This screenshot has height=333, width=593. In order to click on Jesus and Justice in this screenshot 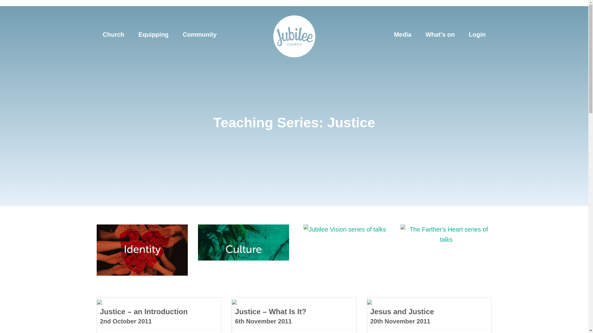, I will do `click(402, 312)`.